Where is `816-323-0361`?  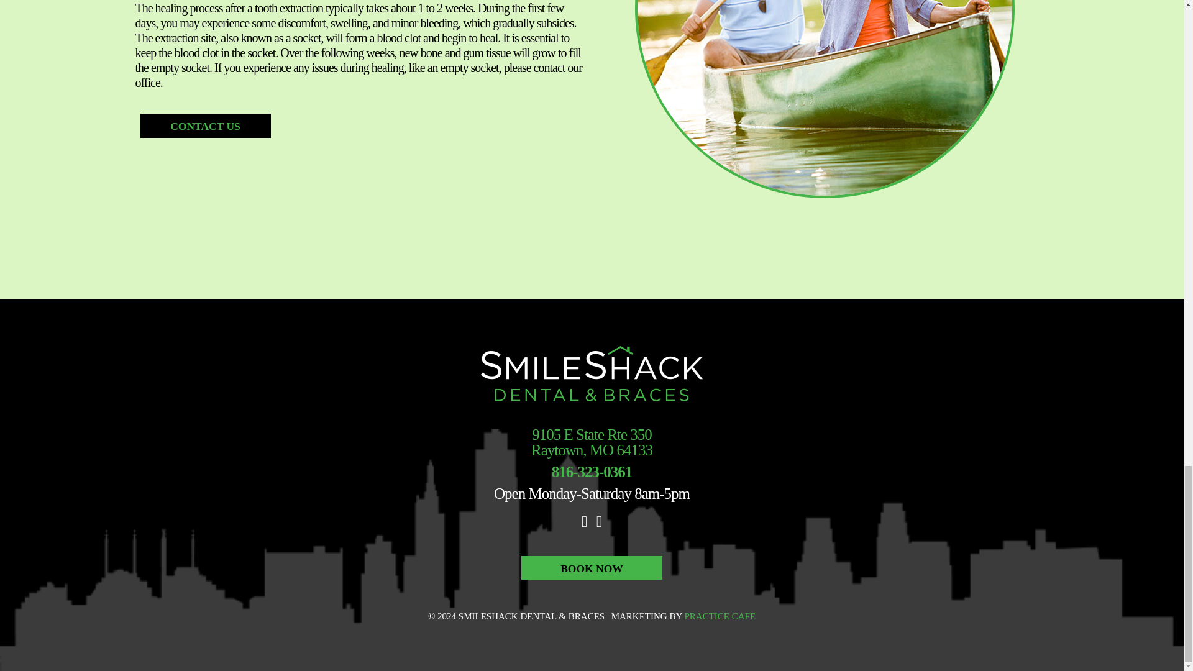
816-323-0361 is located at coordinates (592, 472).